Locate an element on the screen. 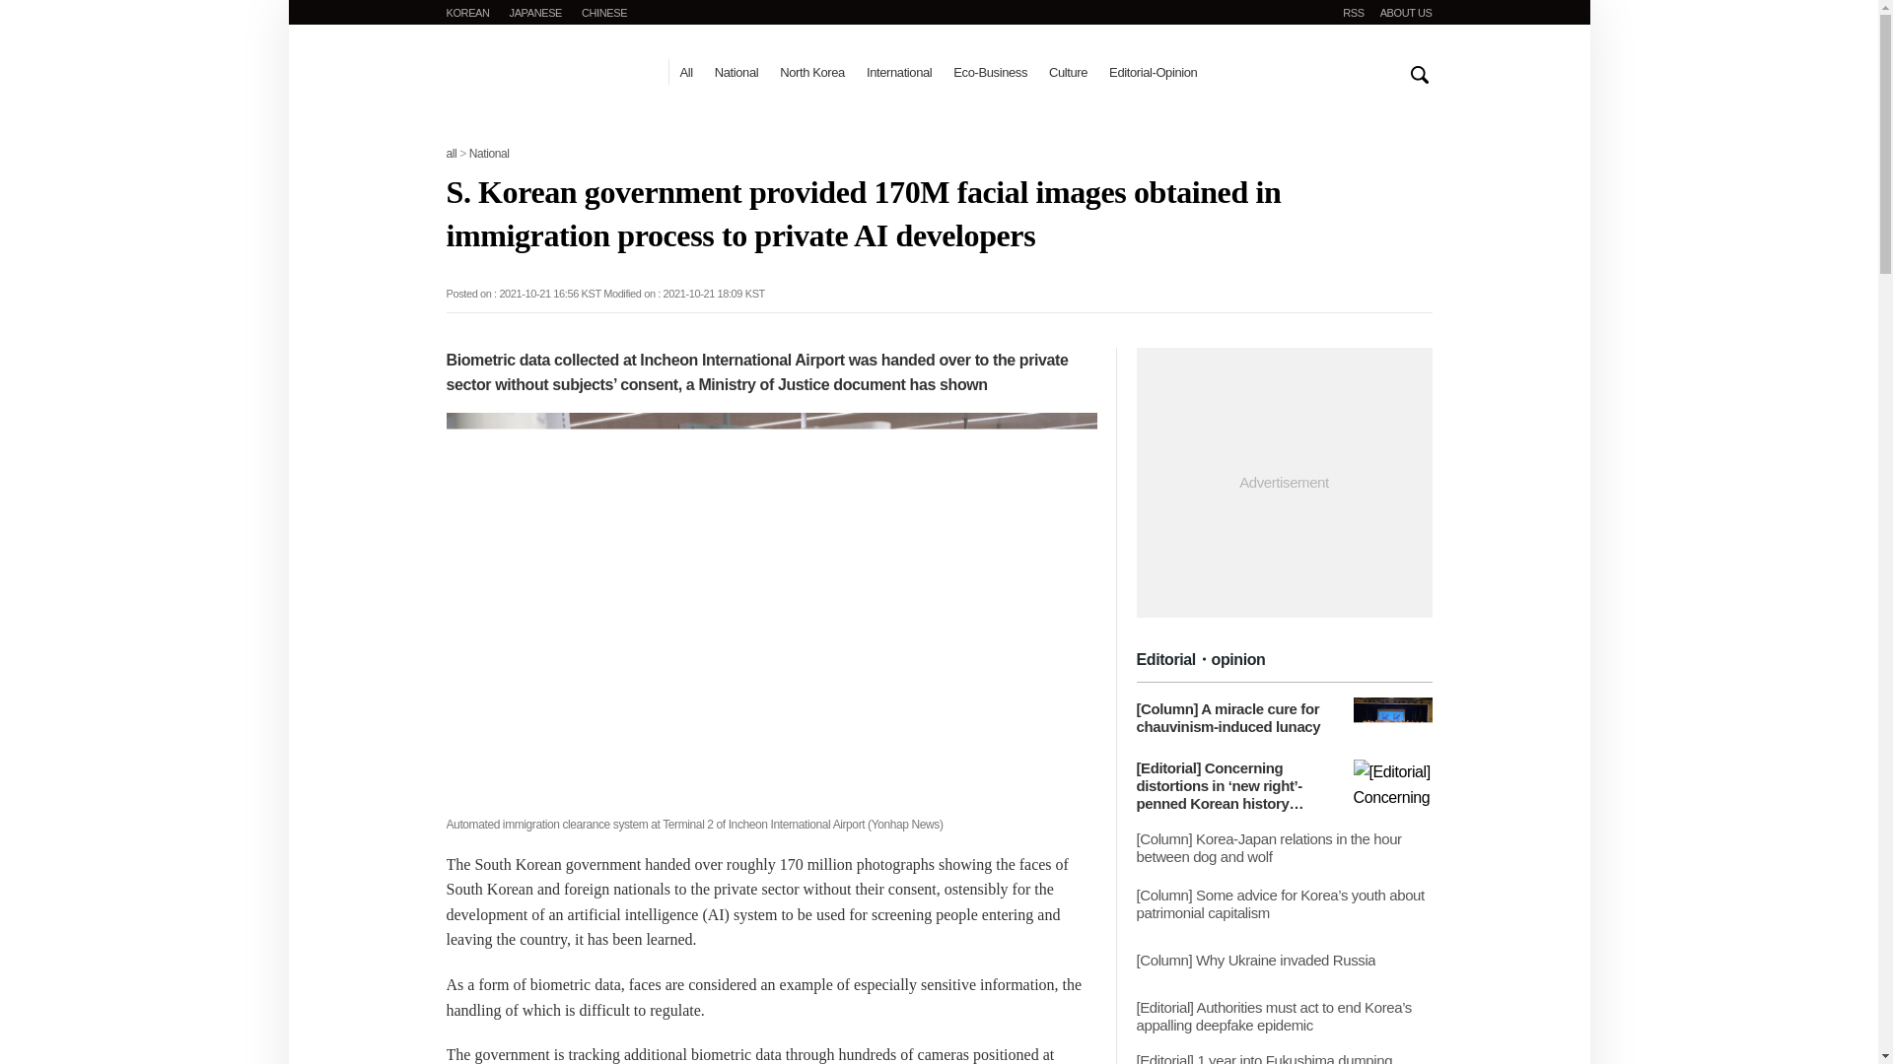  North Korea is located at coordinates (812, 72).